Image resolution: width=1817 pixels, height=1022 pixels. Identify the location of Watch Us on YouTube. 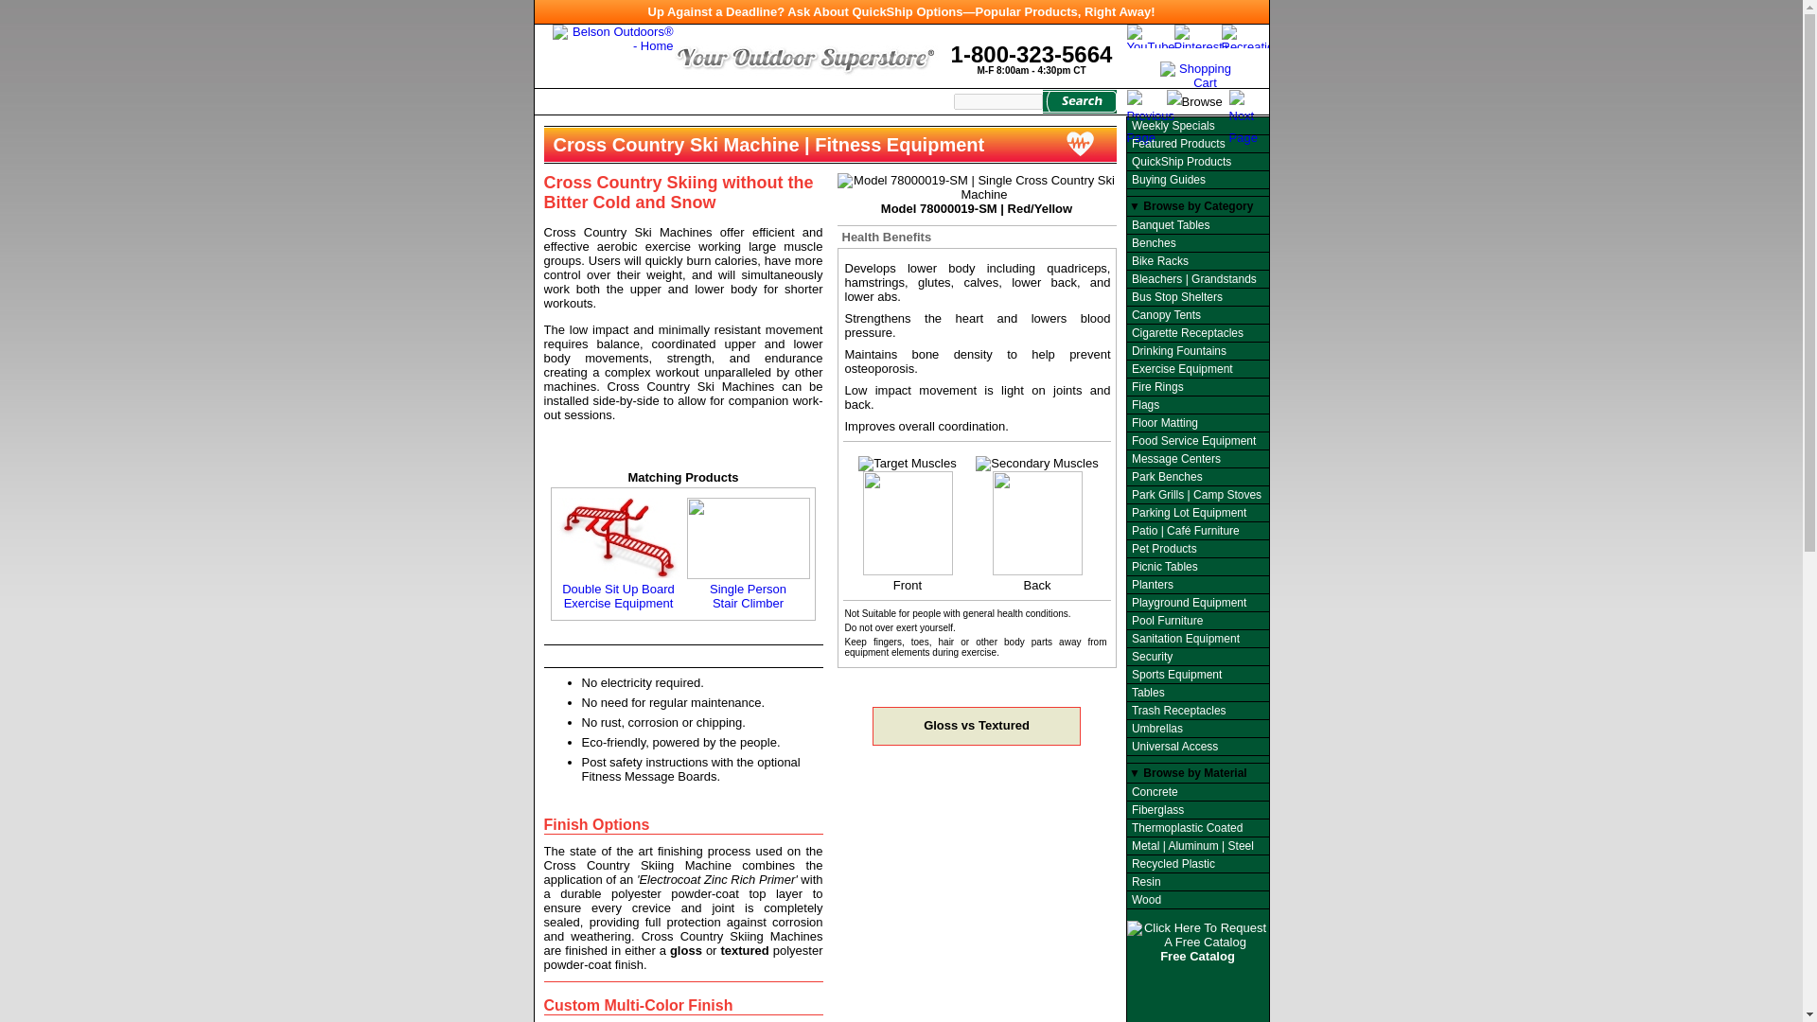
(1150, 47).